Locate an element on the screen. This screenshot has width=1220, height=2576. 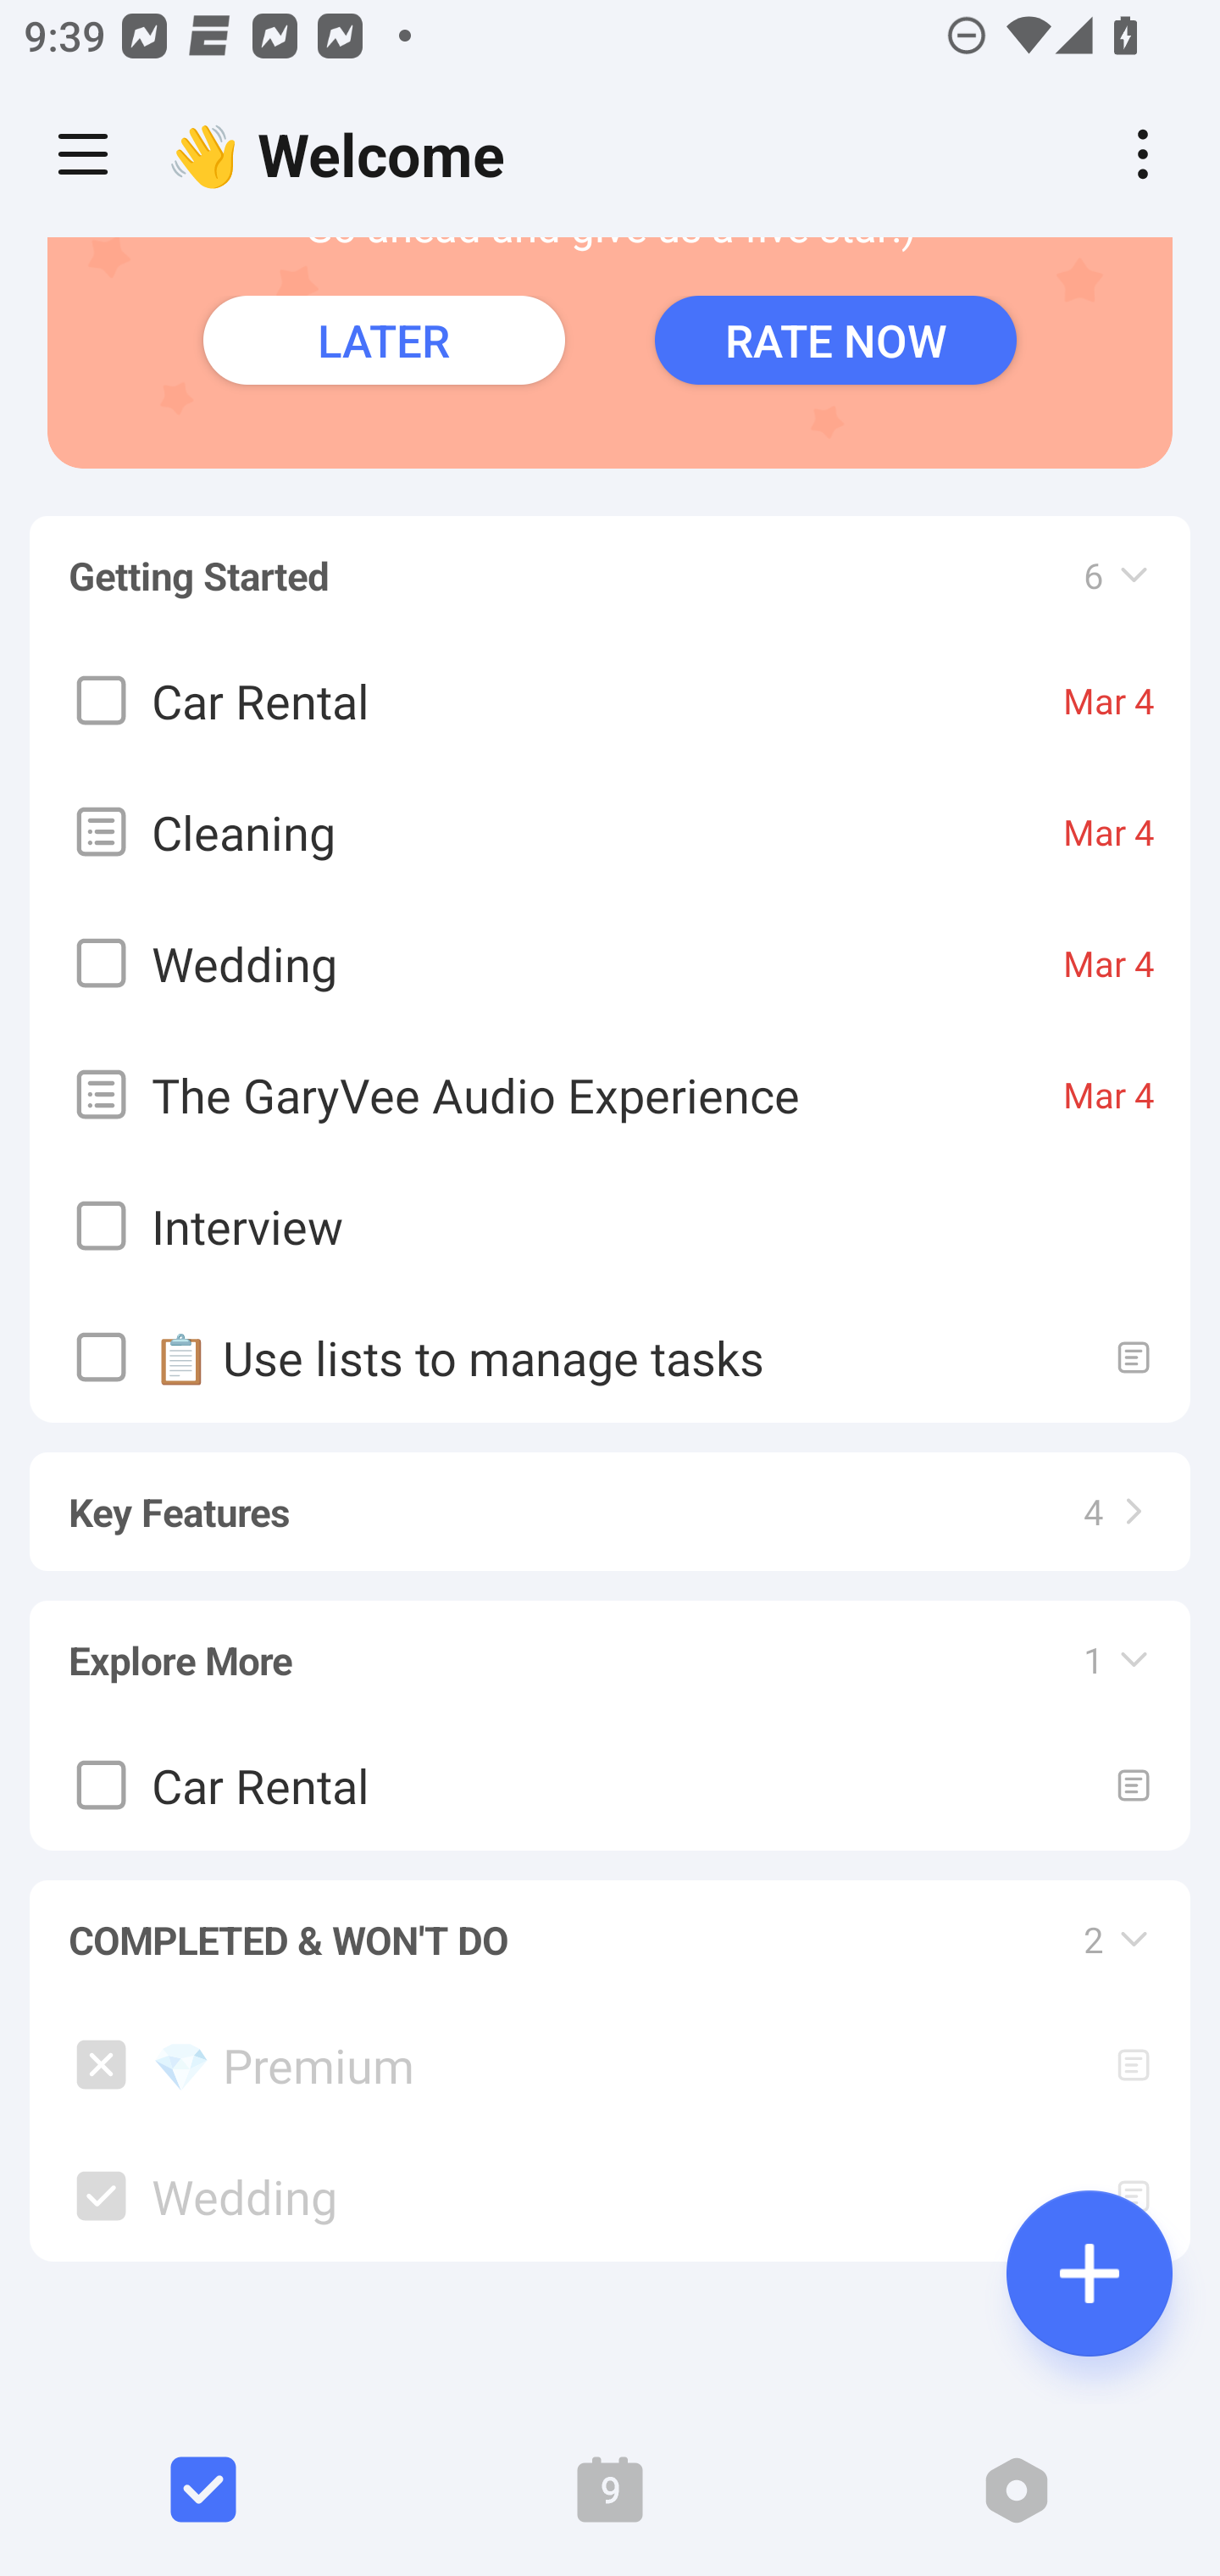
Mar 4 is located at coordinates (1109, 962).